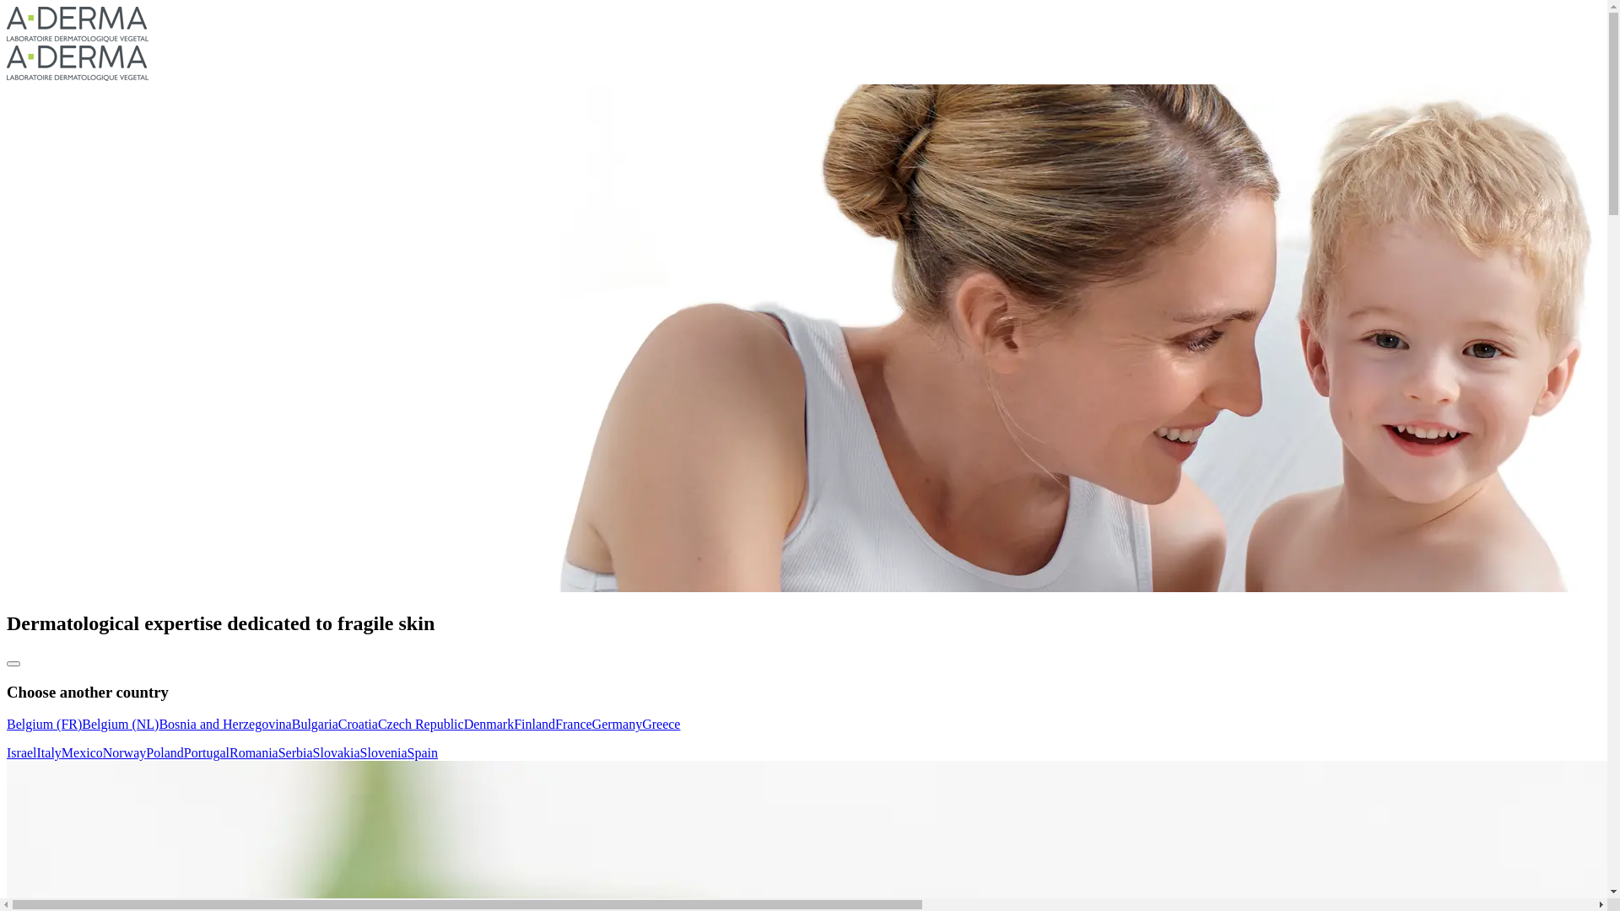 The image size is (1620, 911). What do you see at coordinates (224, 724) in the screenshot?
I see `Bosnia and Herzegovina` at bounding box center [224, 724].